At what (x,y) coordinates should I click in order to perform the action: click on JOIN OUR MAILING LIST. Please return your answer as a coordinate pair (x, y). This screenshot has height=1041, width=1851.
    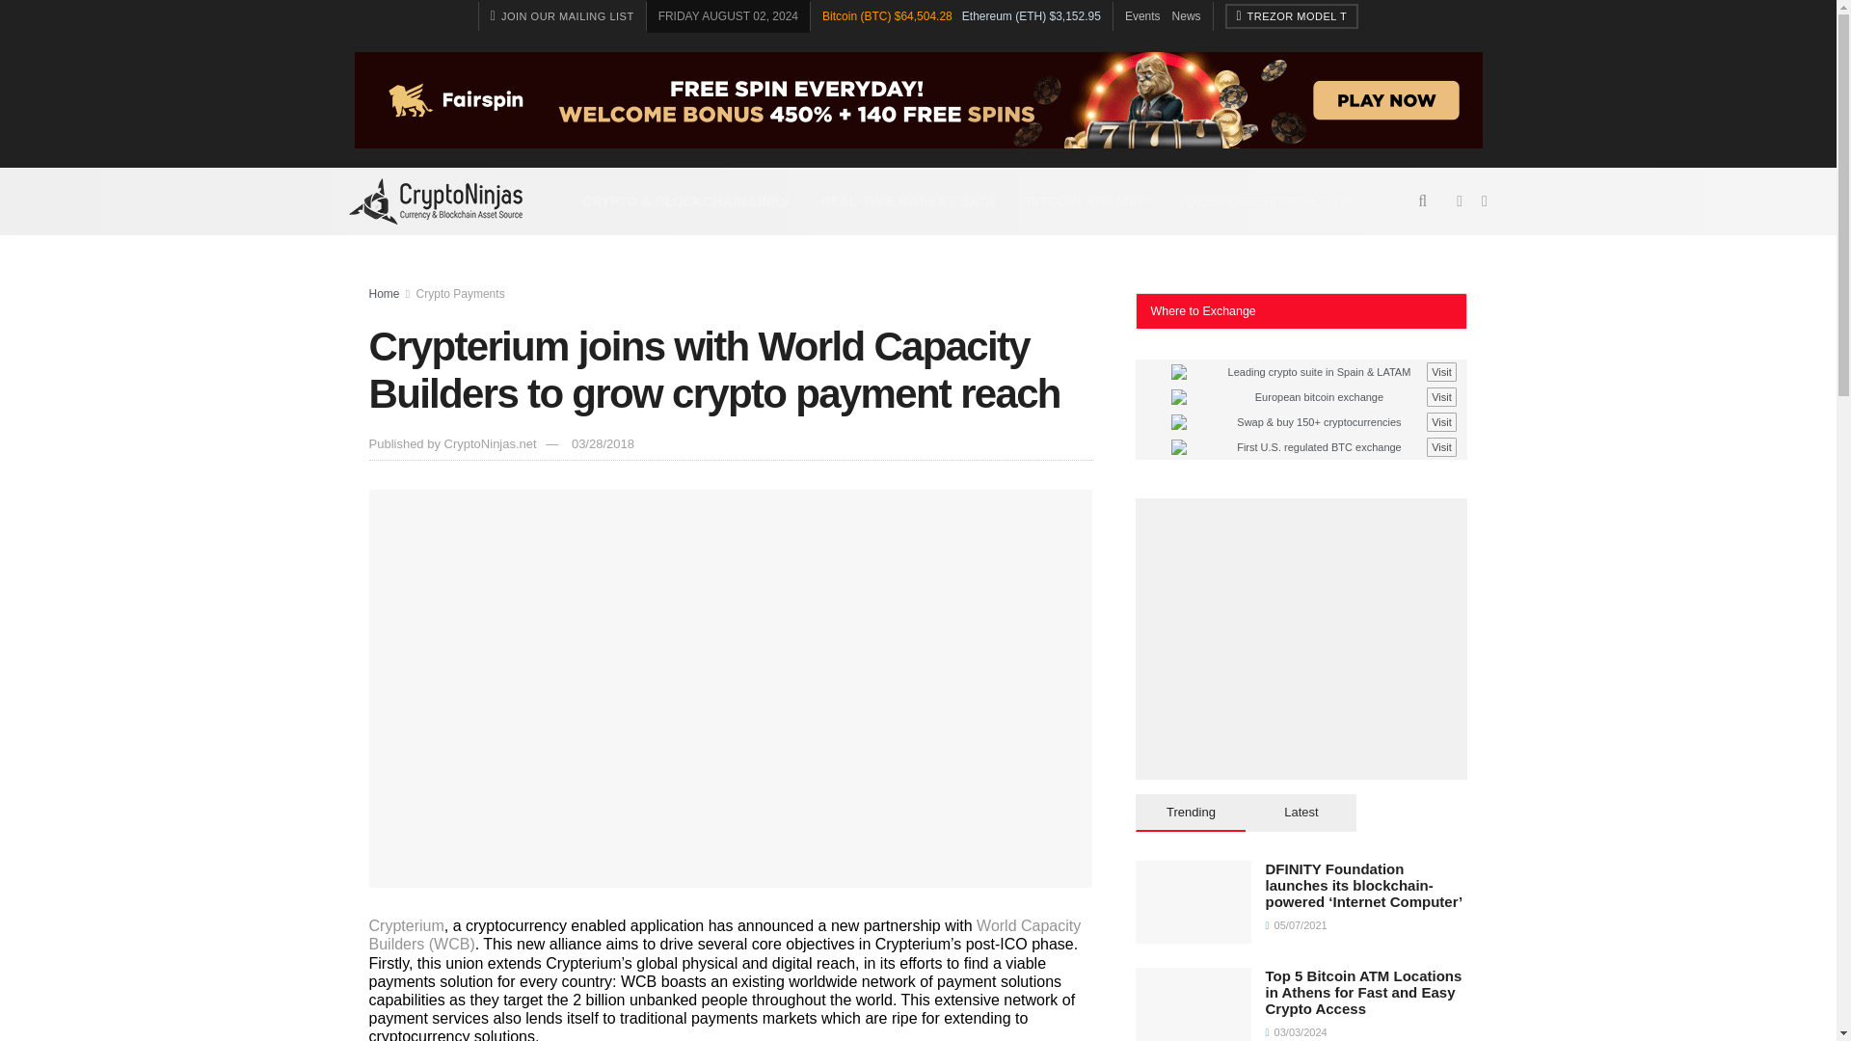
    Looking at the image, I should click on (562, 16).